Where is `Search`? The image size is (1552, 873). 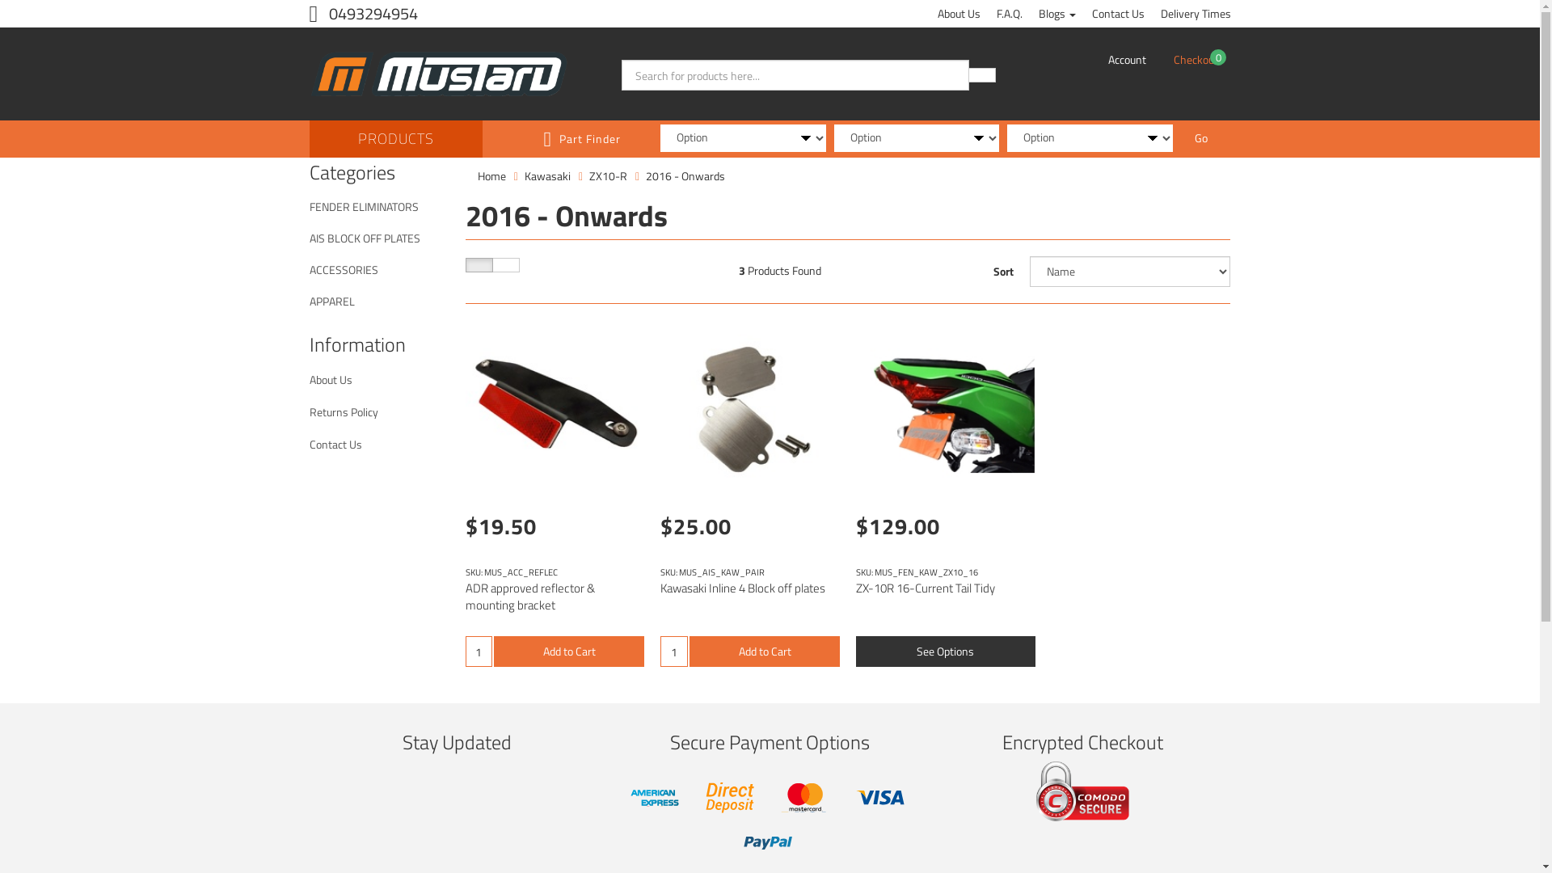
Search is located at coordinates (982, 75).